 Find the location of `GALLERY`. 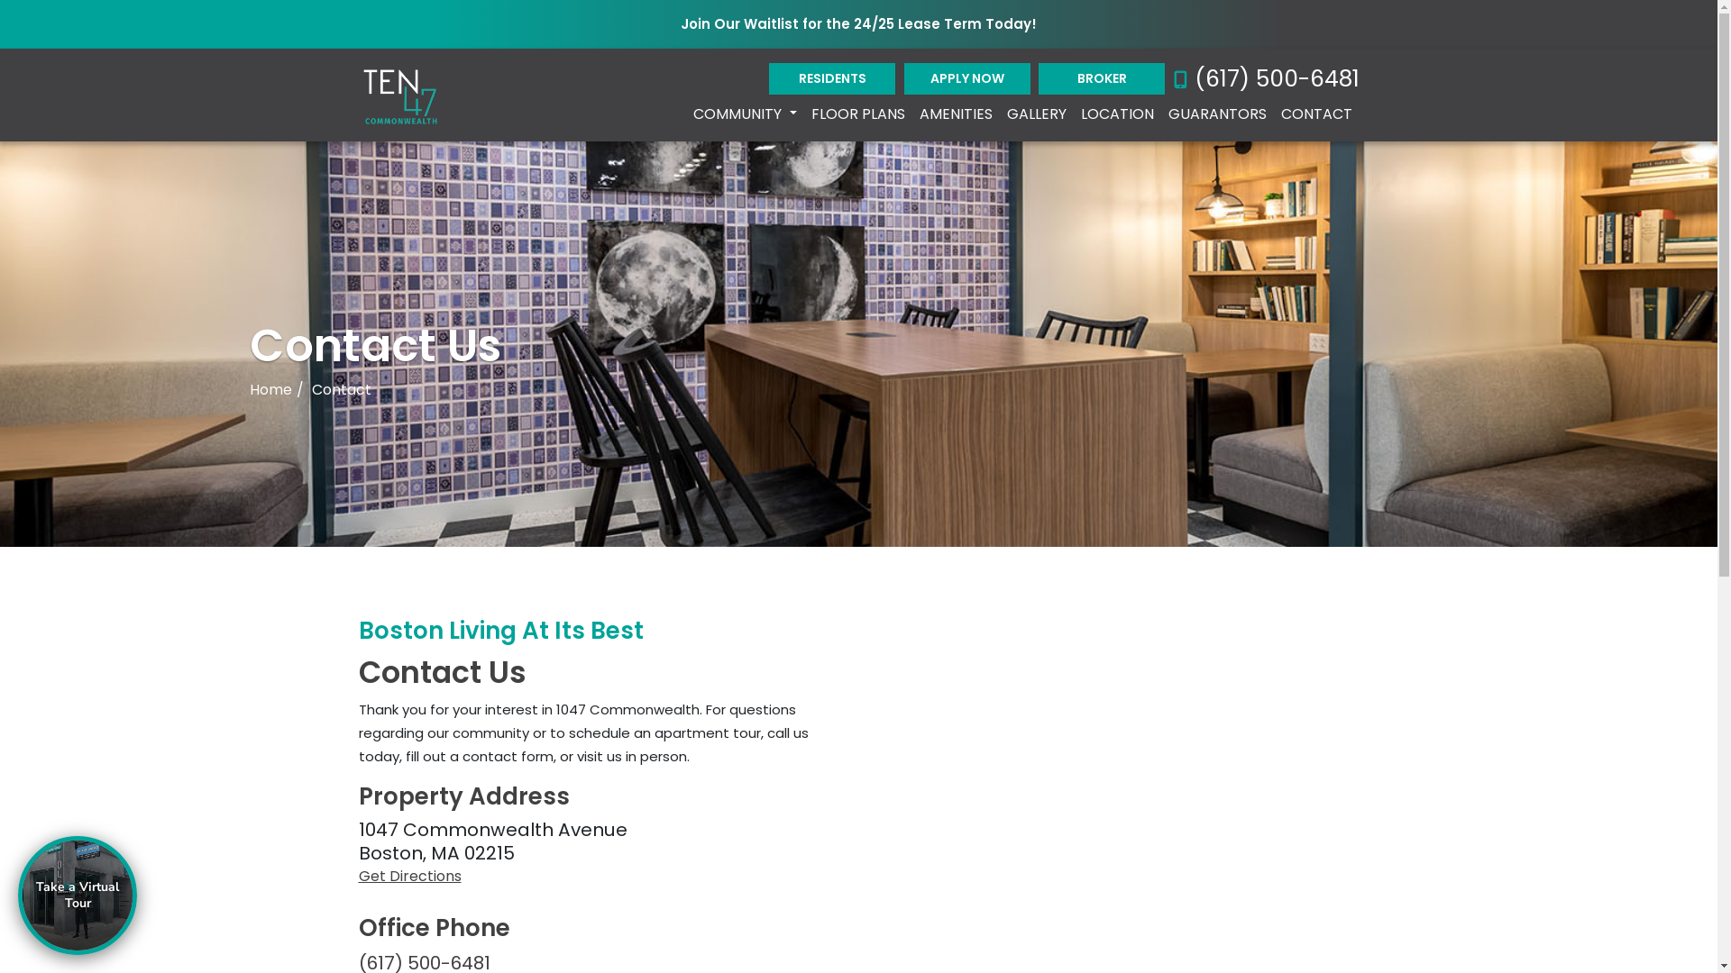

GALLERY is located at coordinates (1036, 114).